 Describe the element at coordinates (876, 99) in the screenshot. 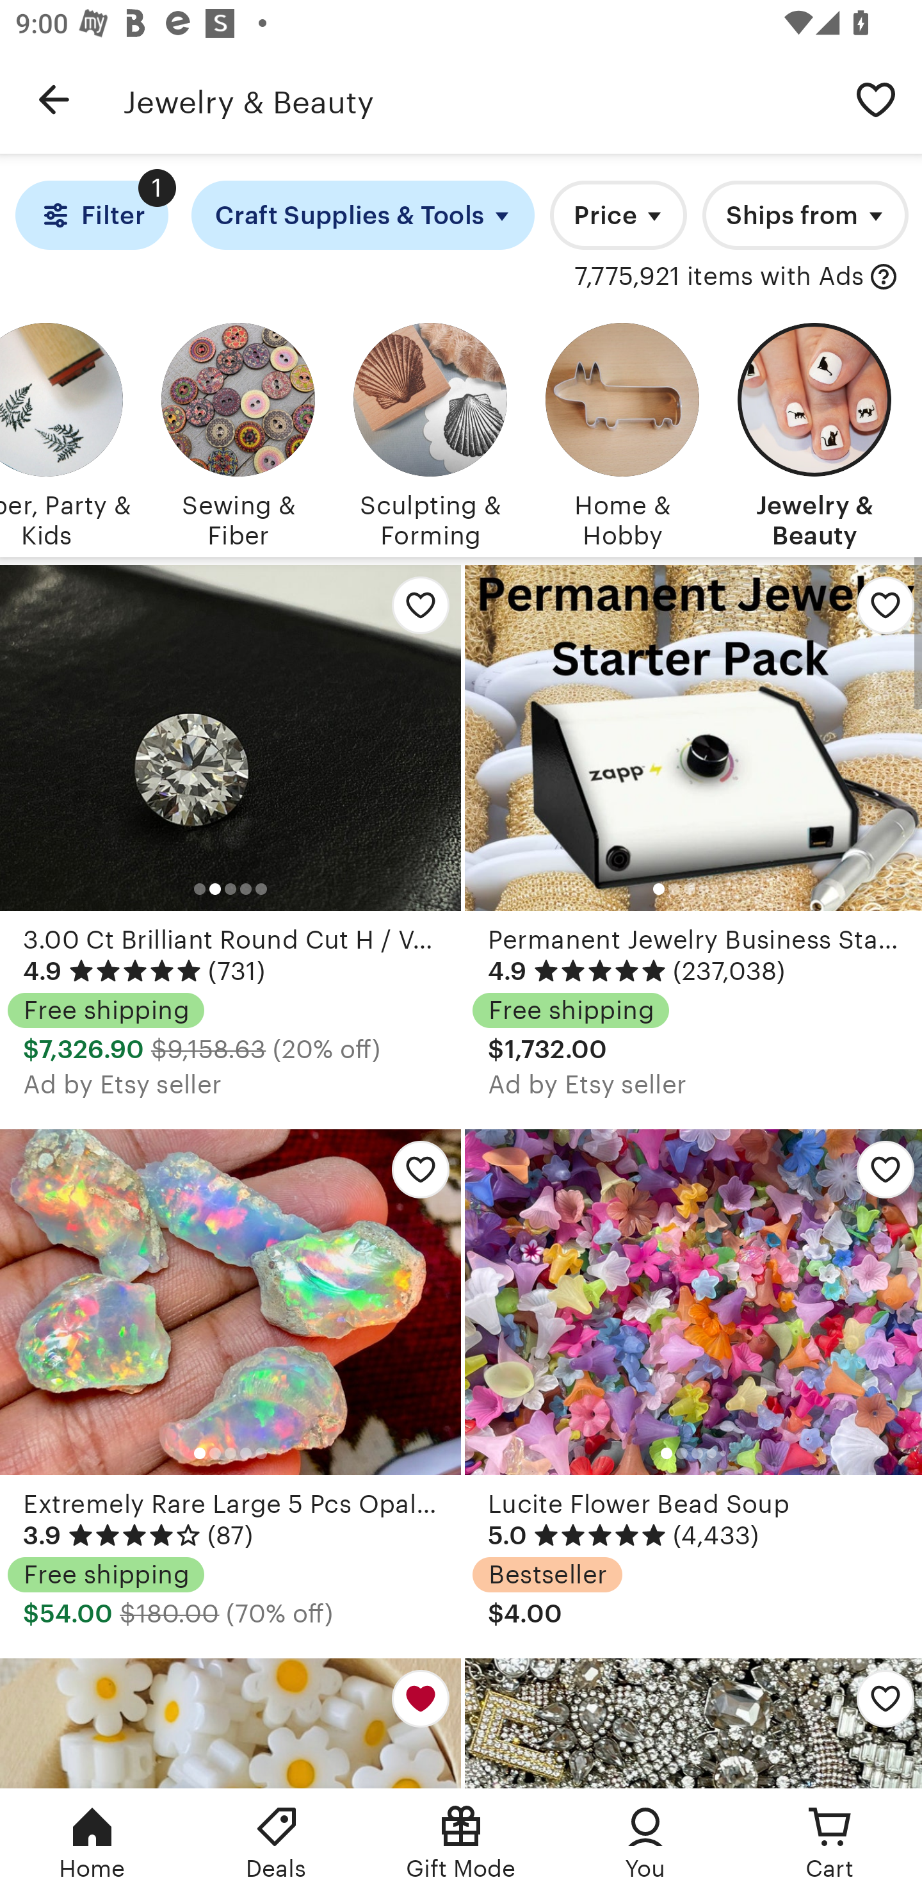

I see `Save search` at that location.